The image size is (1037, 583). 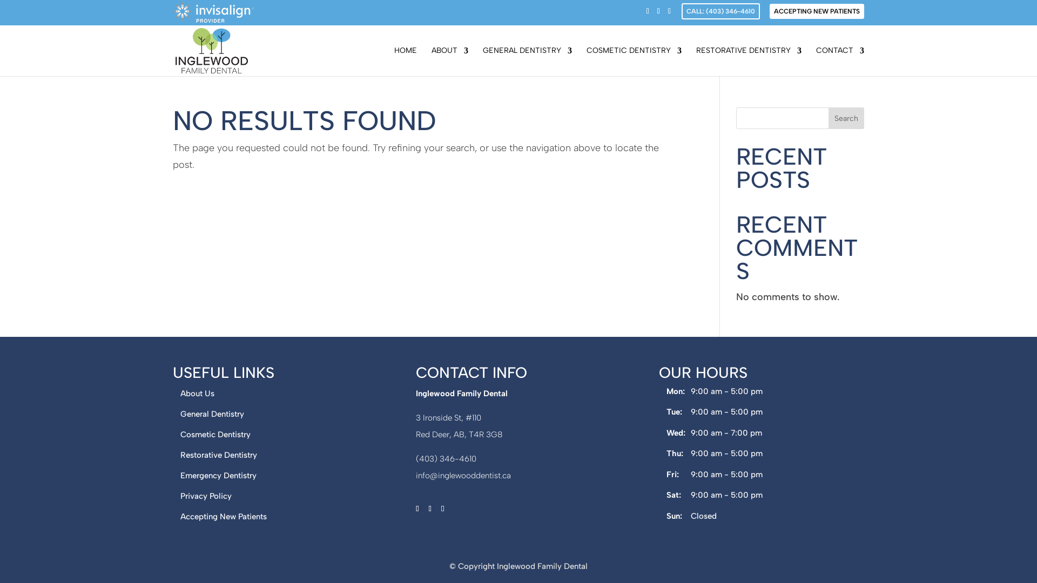 What do you see at coordinates (198, 394) in the screenshot?
I see `About Us` at bounding box center [198, 394].